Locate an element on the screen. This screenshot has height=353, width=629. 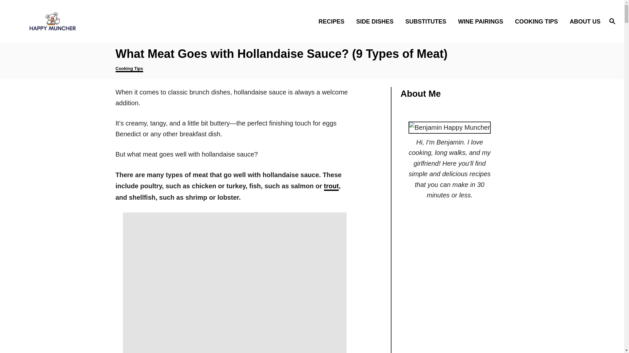
SUBSTITUTES is located at coordinates (428, 21).